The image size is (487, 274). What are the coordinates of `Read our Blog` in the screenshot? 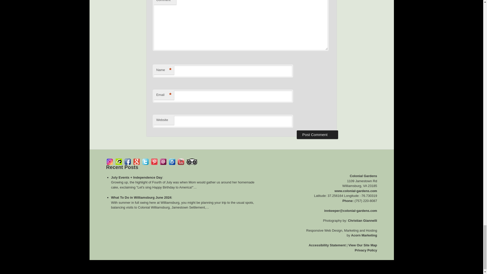 It's located at (172, 162).